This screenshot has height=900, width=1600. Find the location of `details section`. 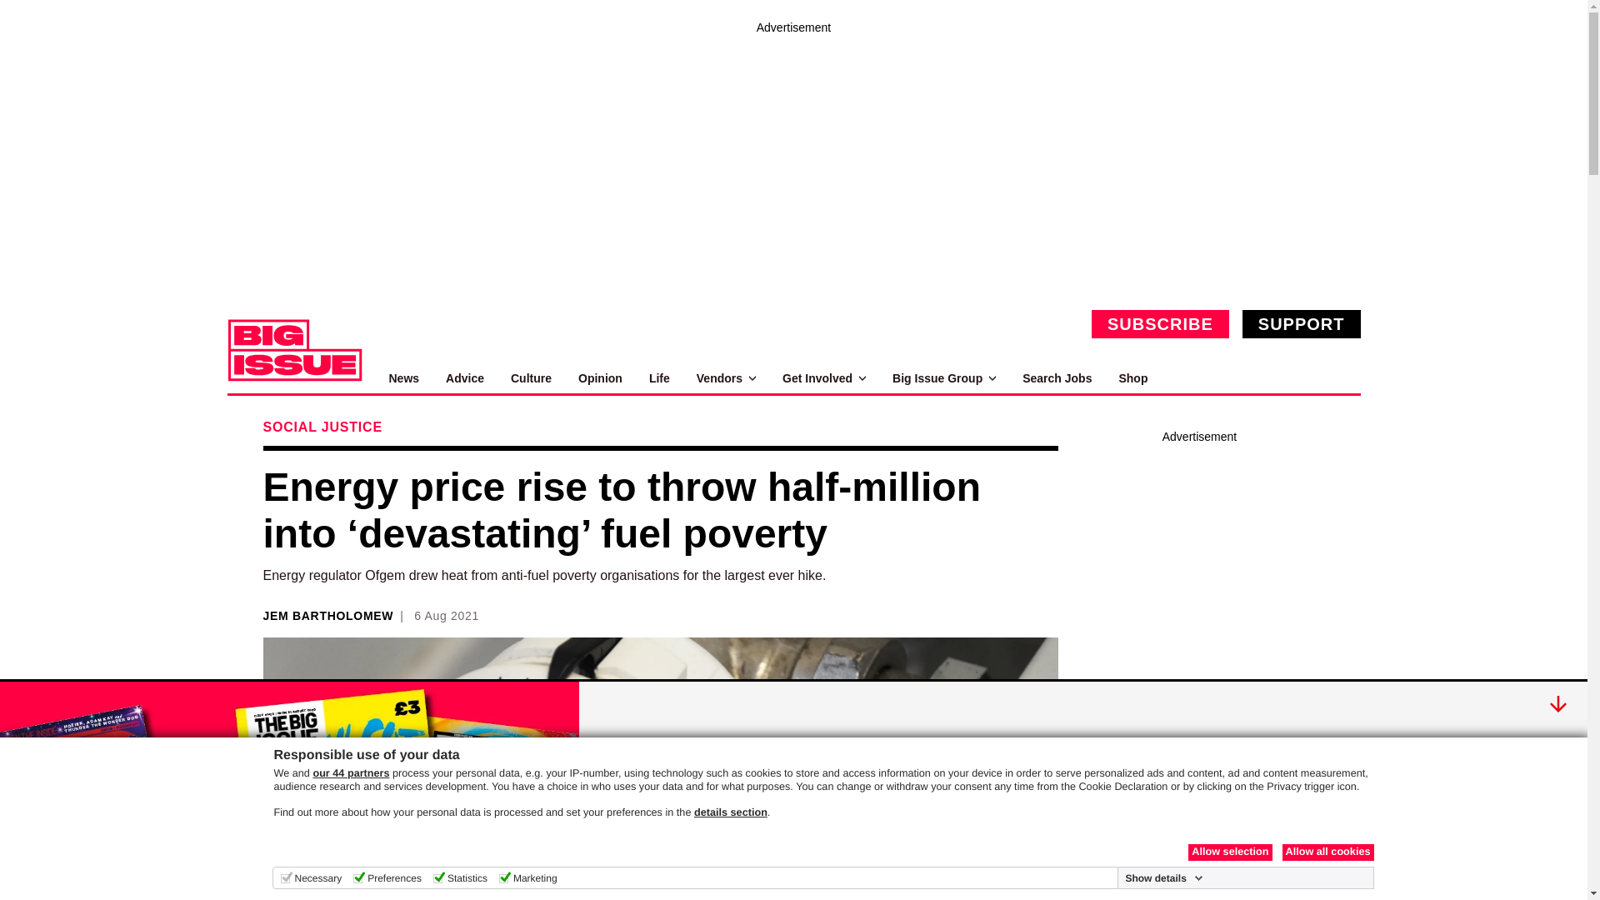

details section is located at coordinates (731, 812).